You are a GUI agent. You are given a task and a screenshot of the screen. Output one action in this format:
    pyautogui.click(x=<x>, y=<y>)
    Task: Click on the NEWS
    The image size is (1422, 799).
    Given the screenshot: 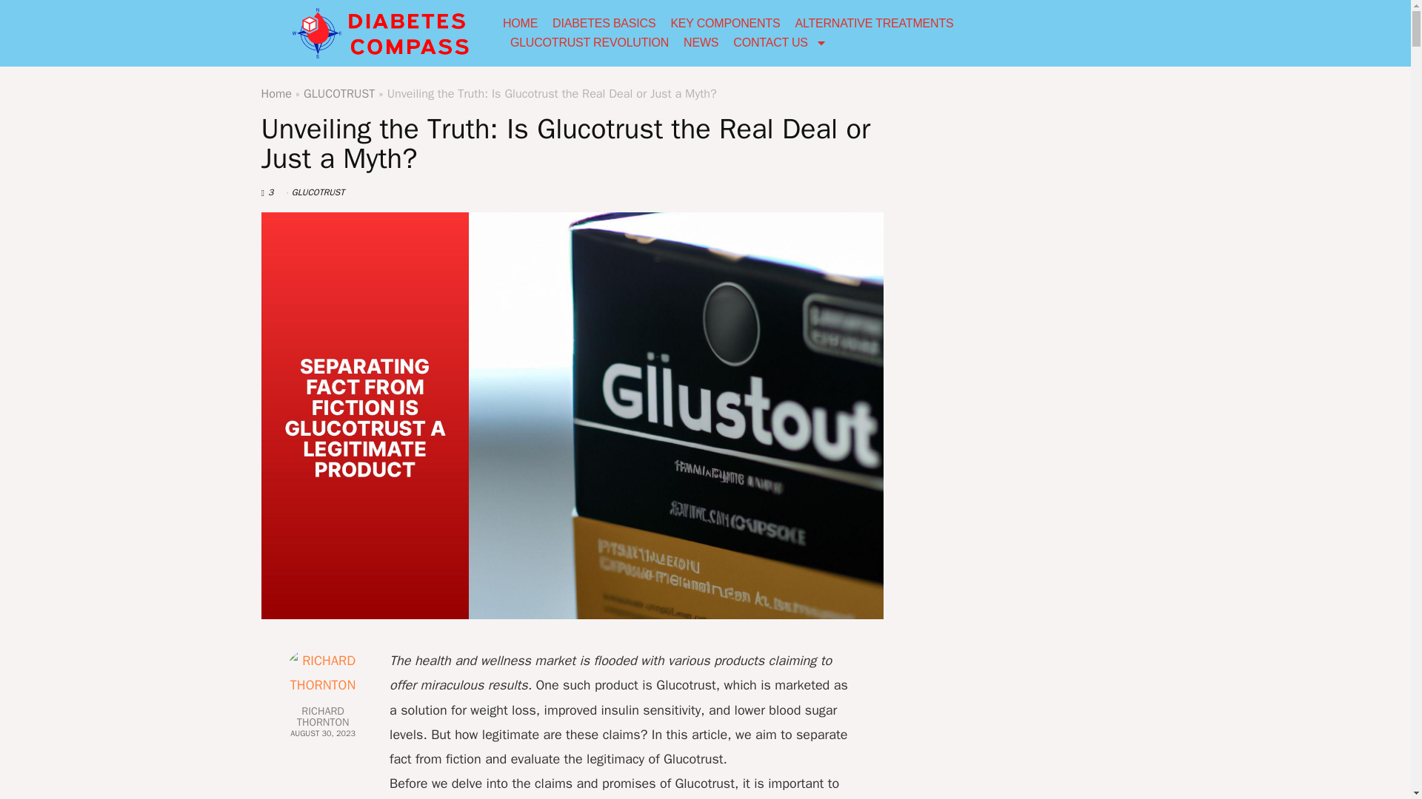 What is the action you would take?
    pyautogui.click(x=701, y=43)
    